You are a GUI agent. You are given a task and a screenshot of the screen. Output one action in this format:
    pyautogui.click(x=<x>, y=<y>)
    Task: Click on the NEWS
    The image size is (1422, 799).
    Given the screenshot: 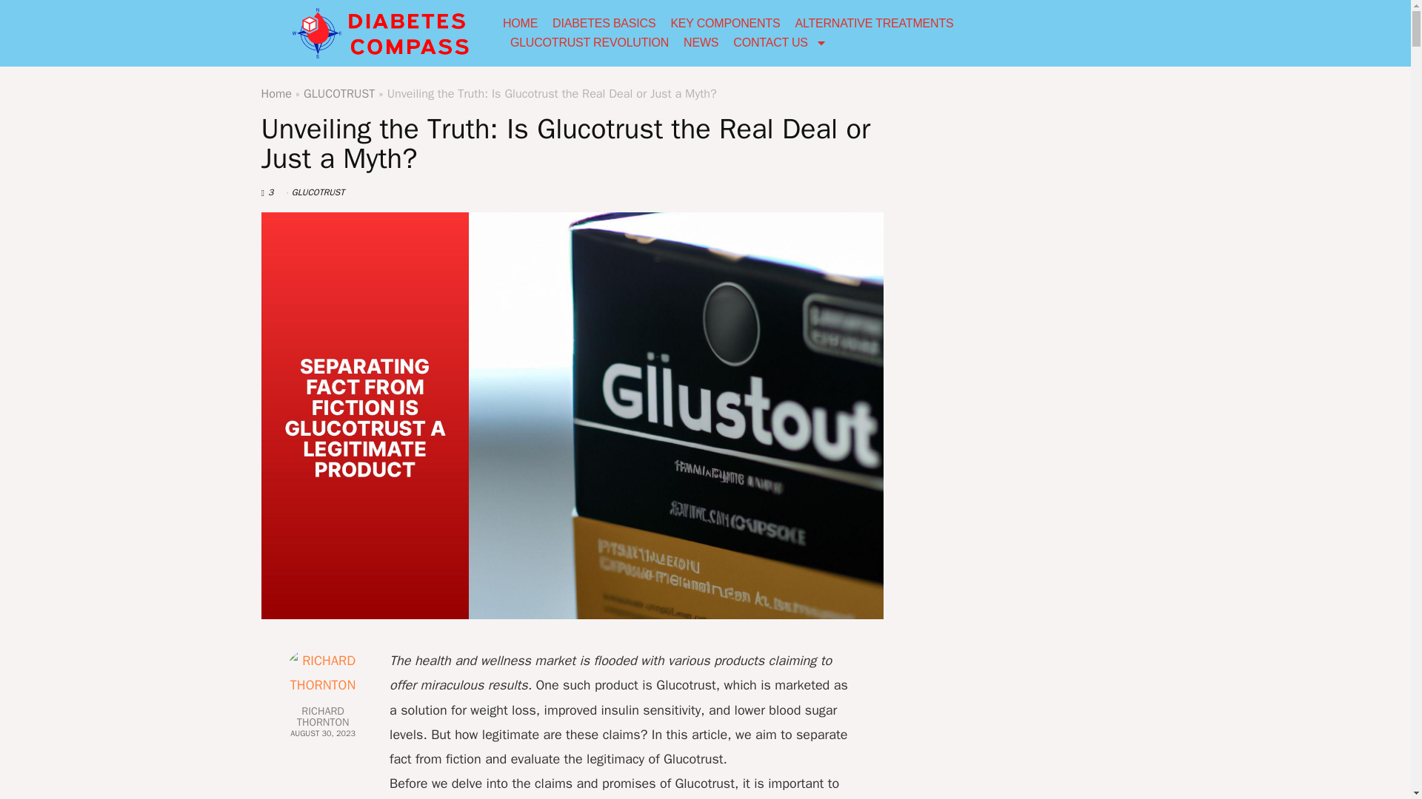 What is the action you would take?
    pyautogui.click(x=701, y=43)
    